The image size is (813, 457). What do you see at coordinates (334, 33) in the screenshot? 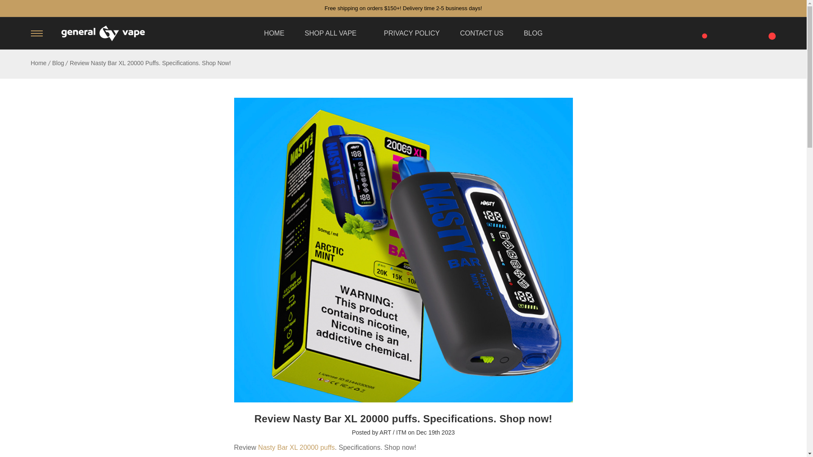
I see `SHOP ALL VAPE` at bounding box center [334, 33].